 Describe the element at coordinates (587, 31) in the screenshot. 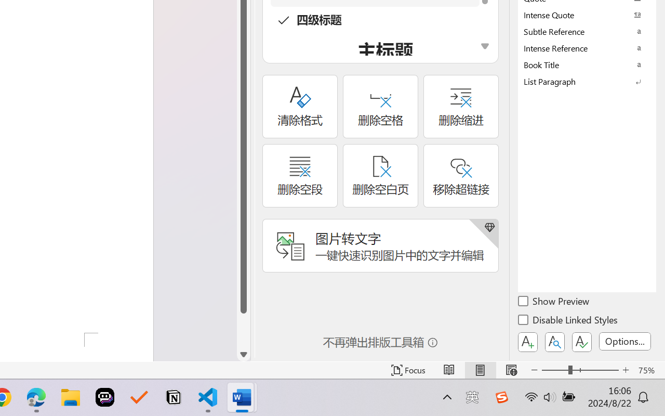

I see `Subtle Reference` at that location.